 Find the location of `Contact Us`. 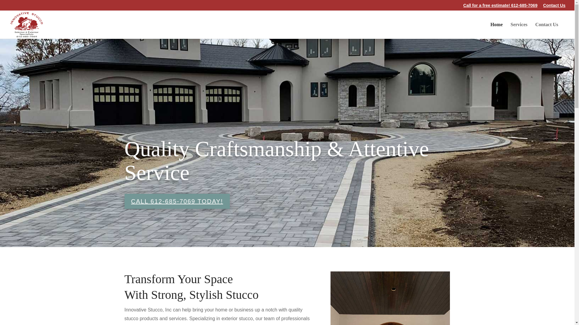

Contact Us is located at coordinates (546, 30).